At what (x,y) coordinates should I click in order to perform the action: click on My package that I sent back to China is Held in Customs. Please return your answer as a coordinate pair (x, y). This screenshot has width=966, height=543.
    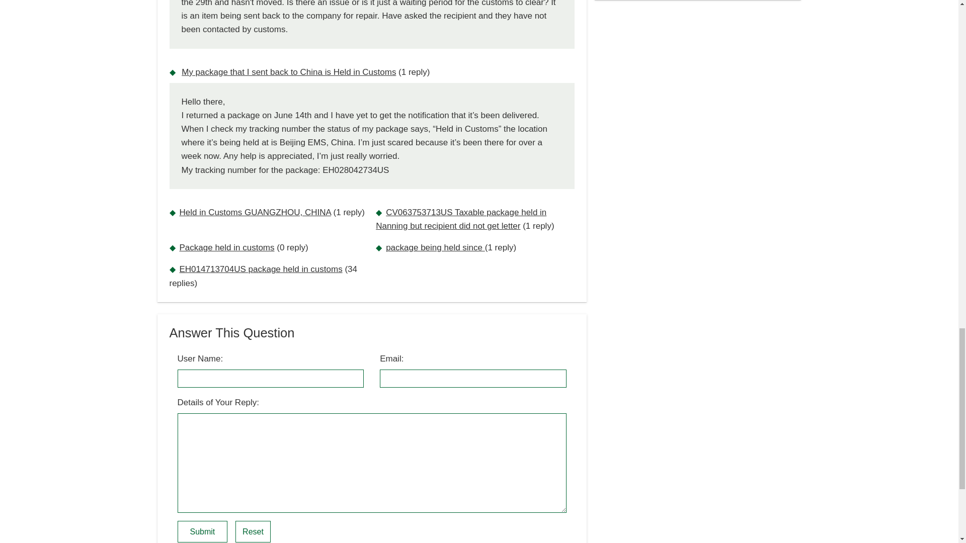
    Looking at the image, I should click on (289, 72).